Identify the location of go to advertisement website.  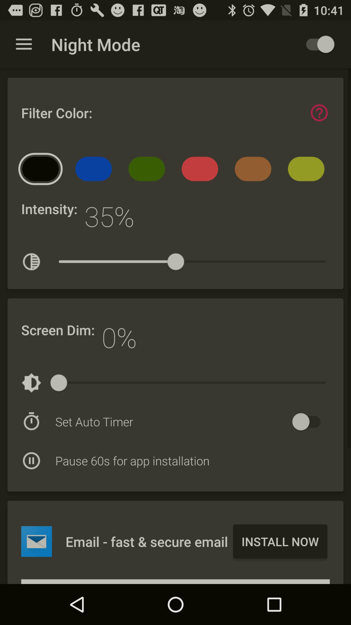
(36, 541).